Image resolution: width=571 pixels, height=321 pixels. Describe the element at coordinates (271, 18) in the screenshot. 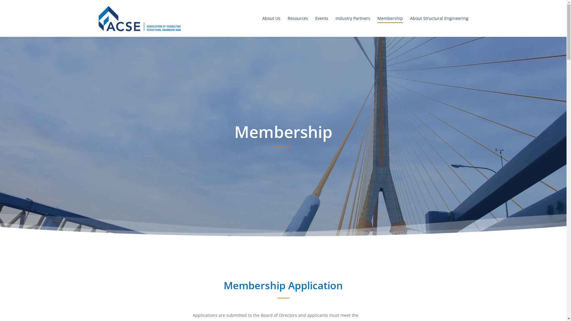

I see `About Us` at that location.